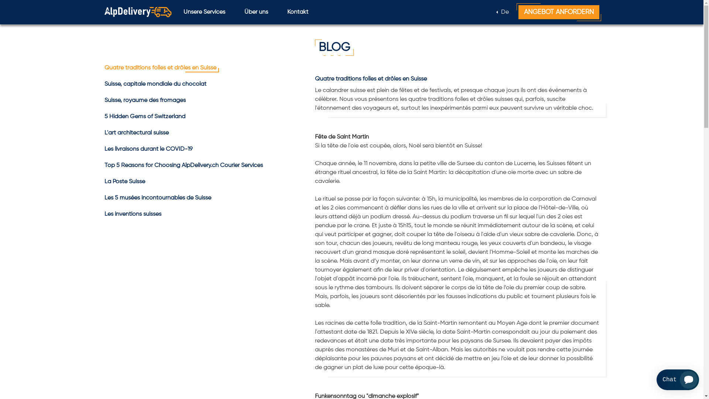  What do you see at coordinates (155, 84) in the screenshot?
I see `Suisse, capitale mondiale du chocolat` at bounding box center [155, 84].